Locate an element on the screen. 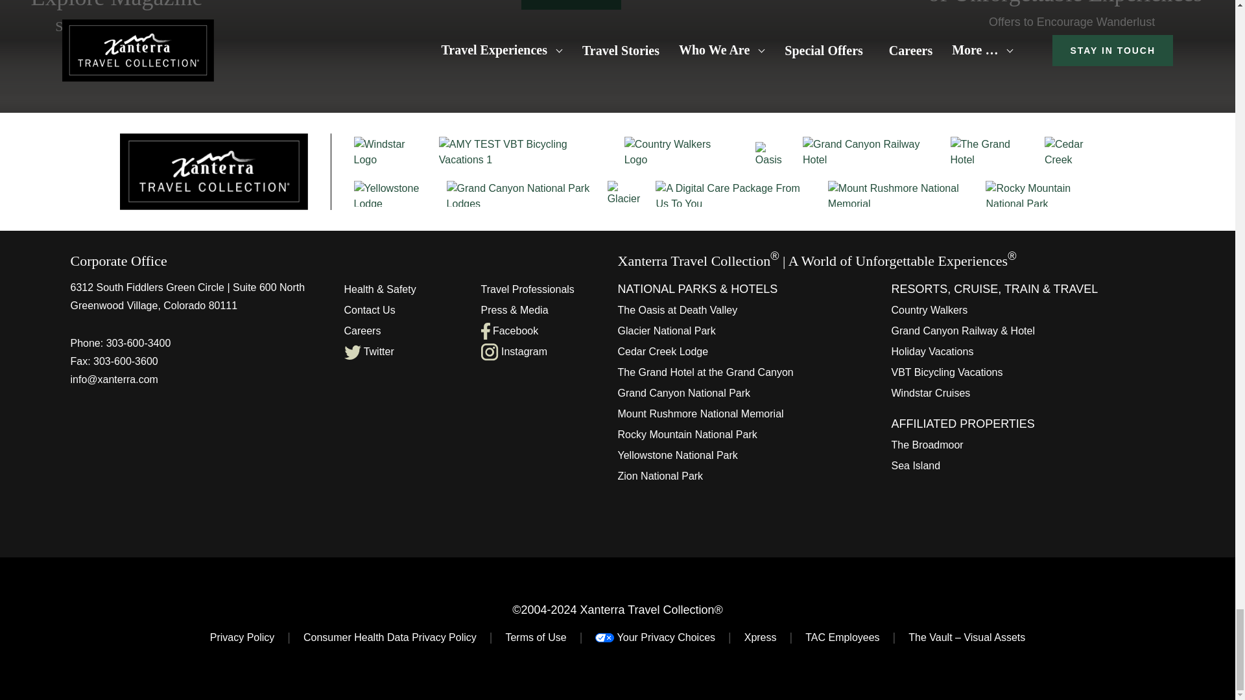  Grand Canyon Railway Hotel is located at coordinates (870, 152).